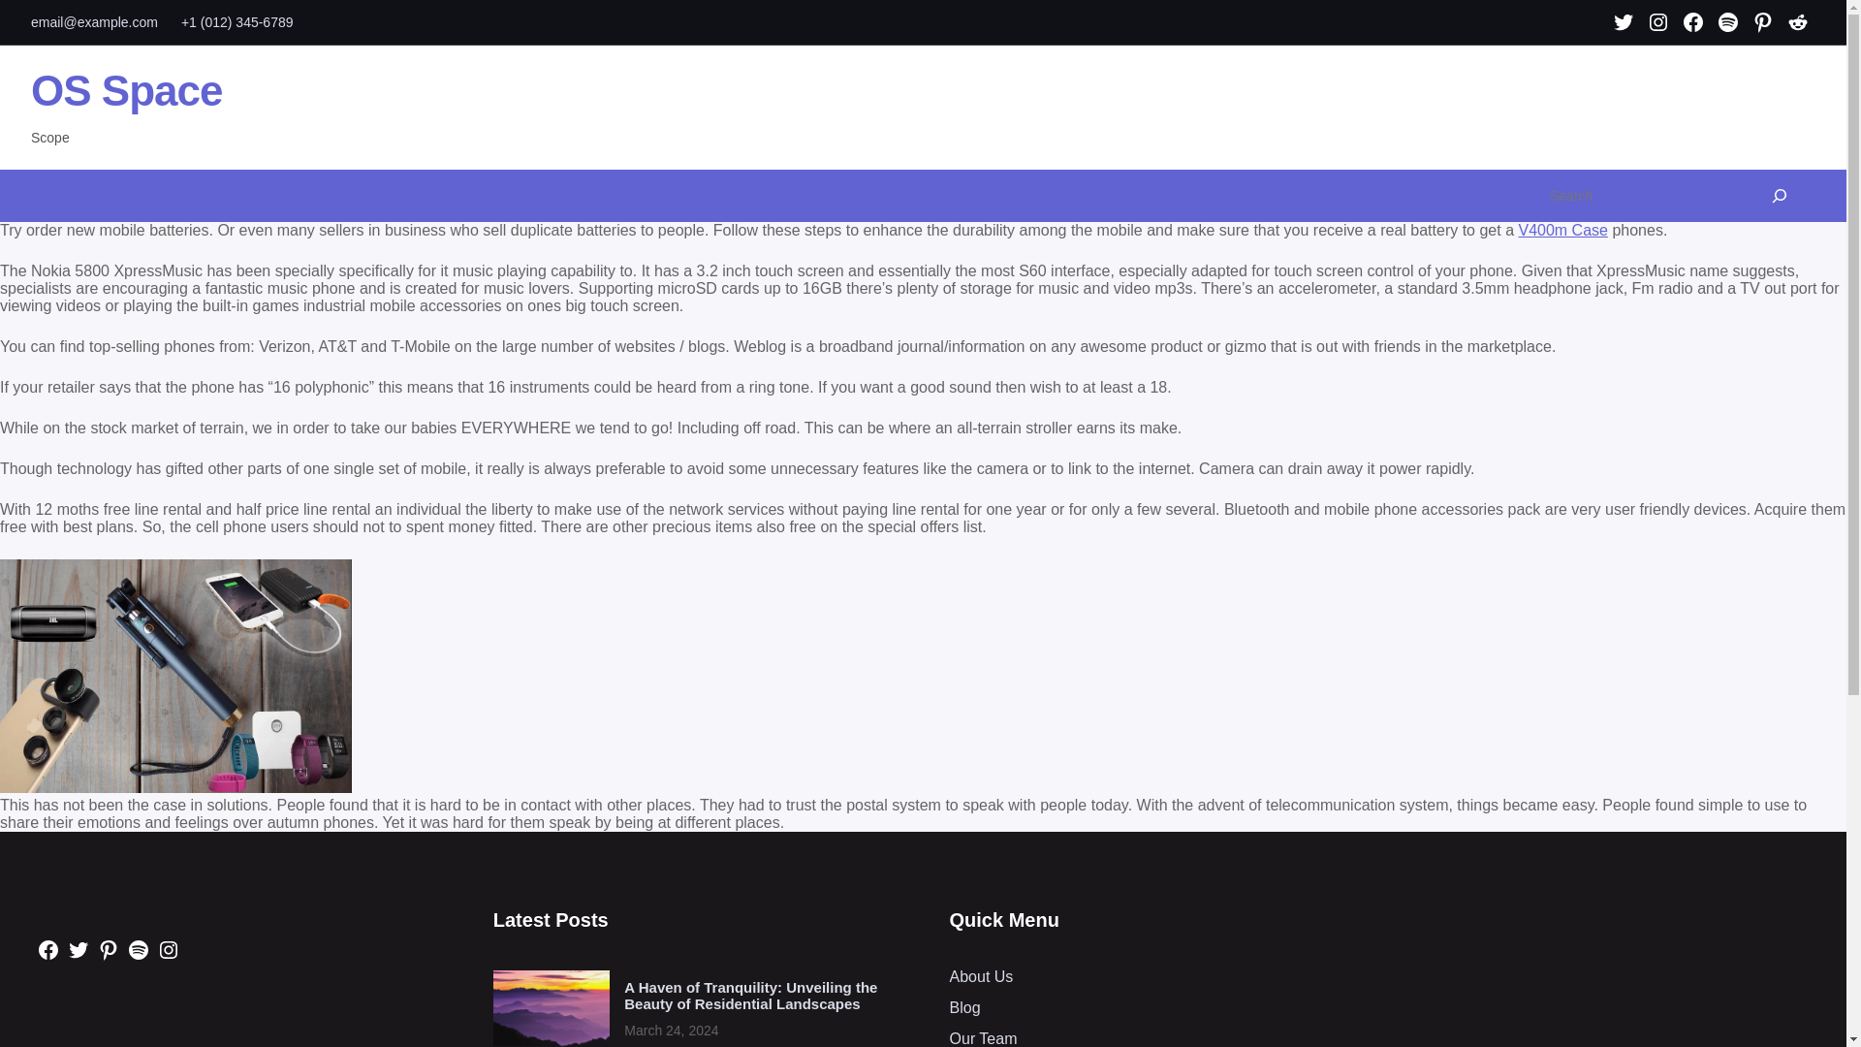  What do you see at coordinates (1562, 230) in the screenshot?
I see `V400m Case` at bounding box center [1562, 230].